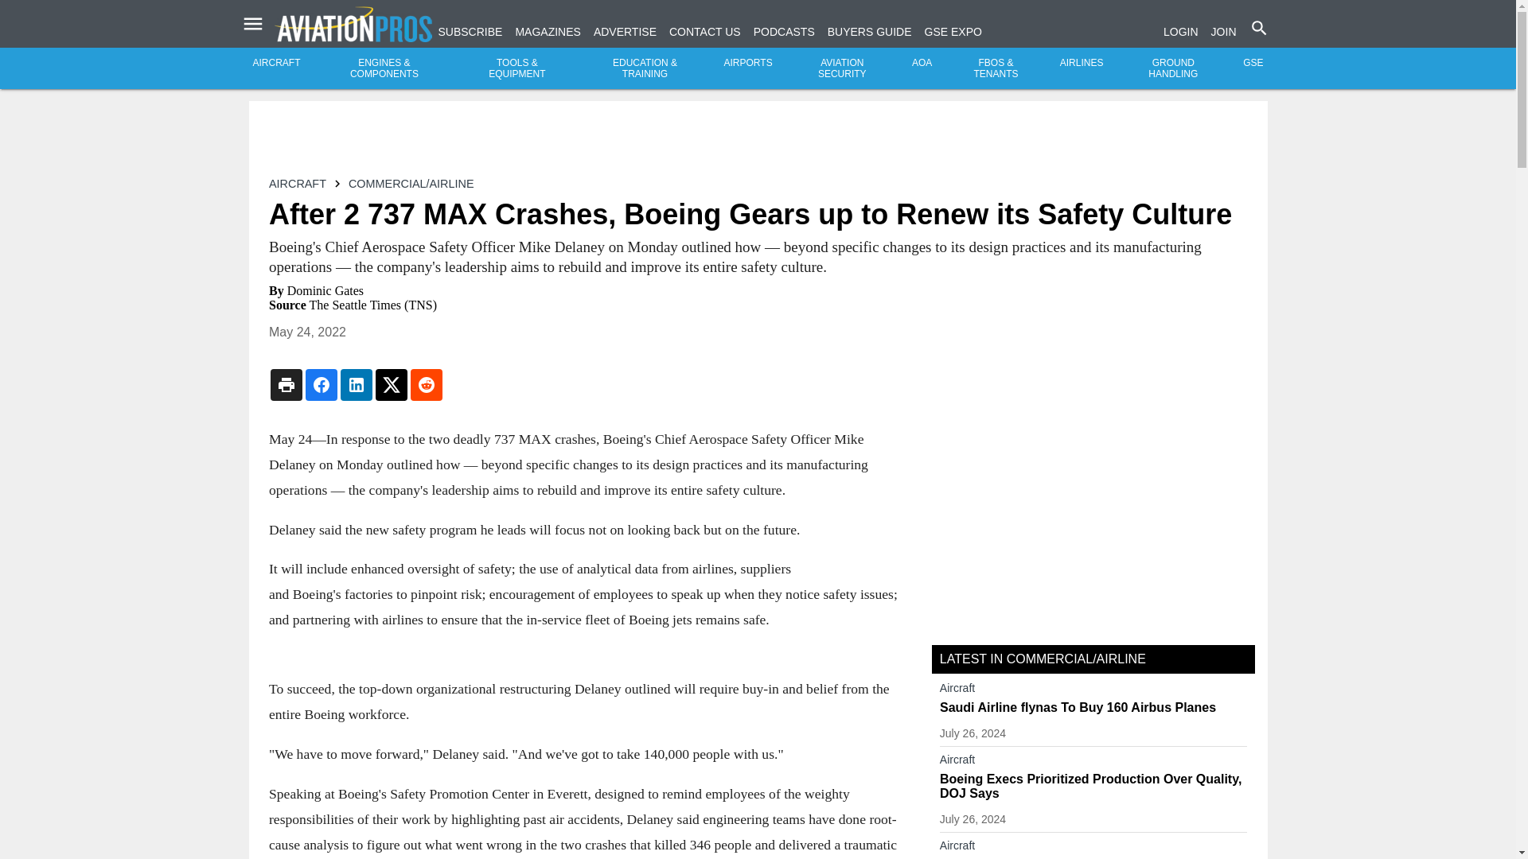 The image size is (1528, 859). Describe the element at coordinates (783, 32) in the screenshot. I see `PODCASTS` at that location.